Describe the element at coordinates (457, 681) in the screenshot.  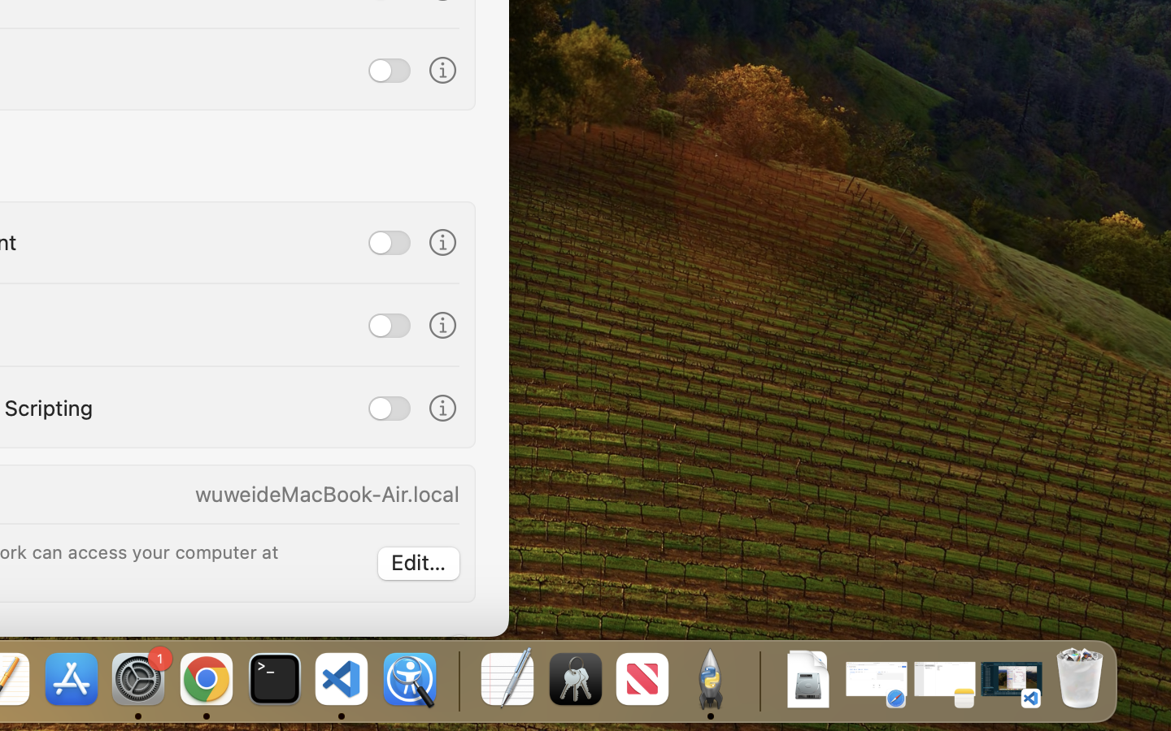
I see `0.4285714328289032` at that location.